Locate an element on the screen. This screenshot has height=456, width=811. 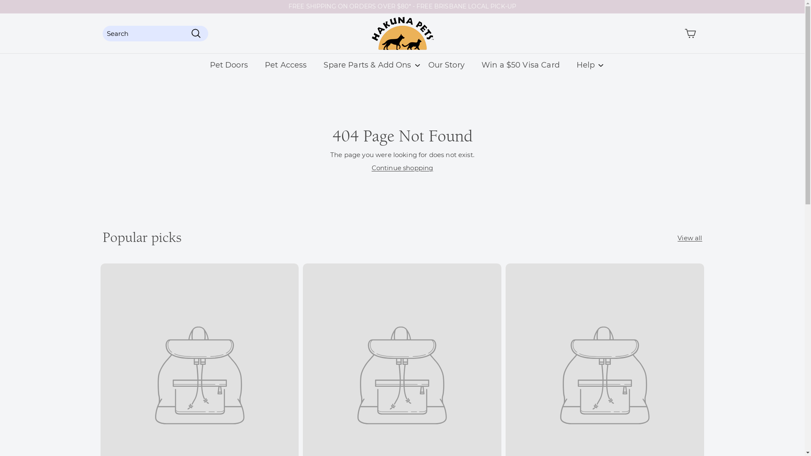
Pet Doors is located at coordinates (229, 65).